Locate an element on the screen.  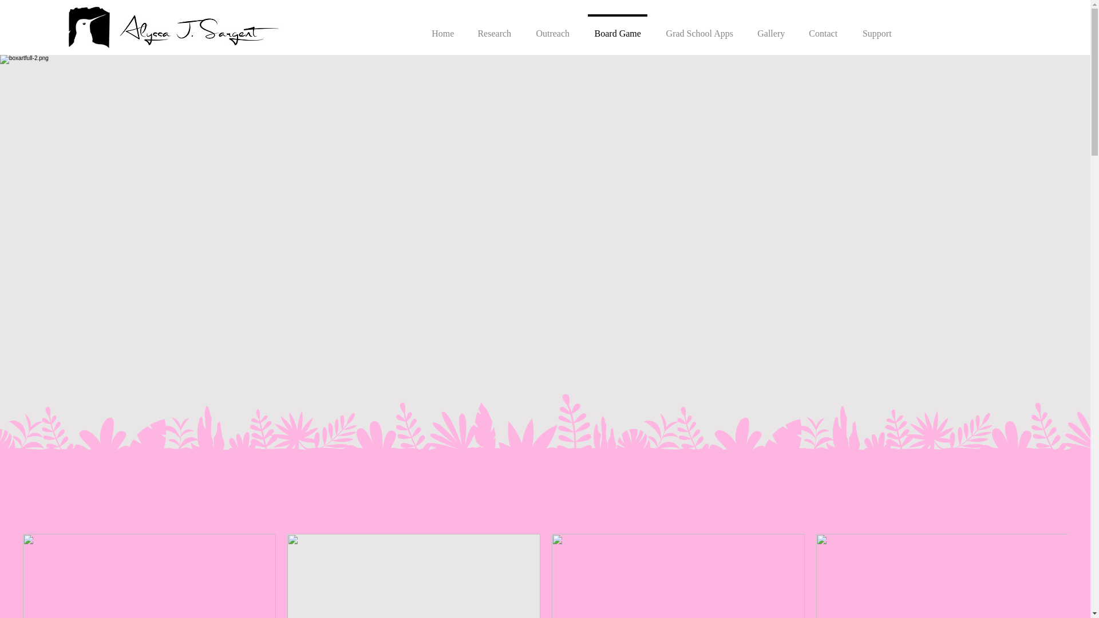
Home is located at coordinates (442, 28).